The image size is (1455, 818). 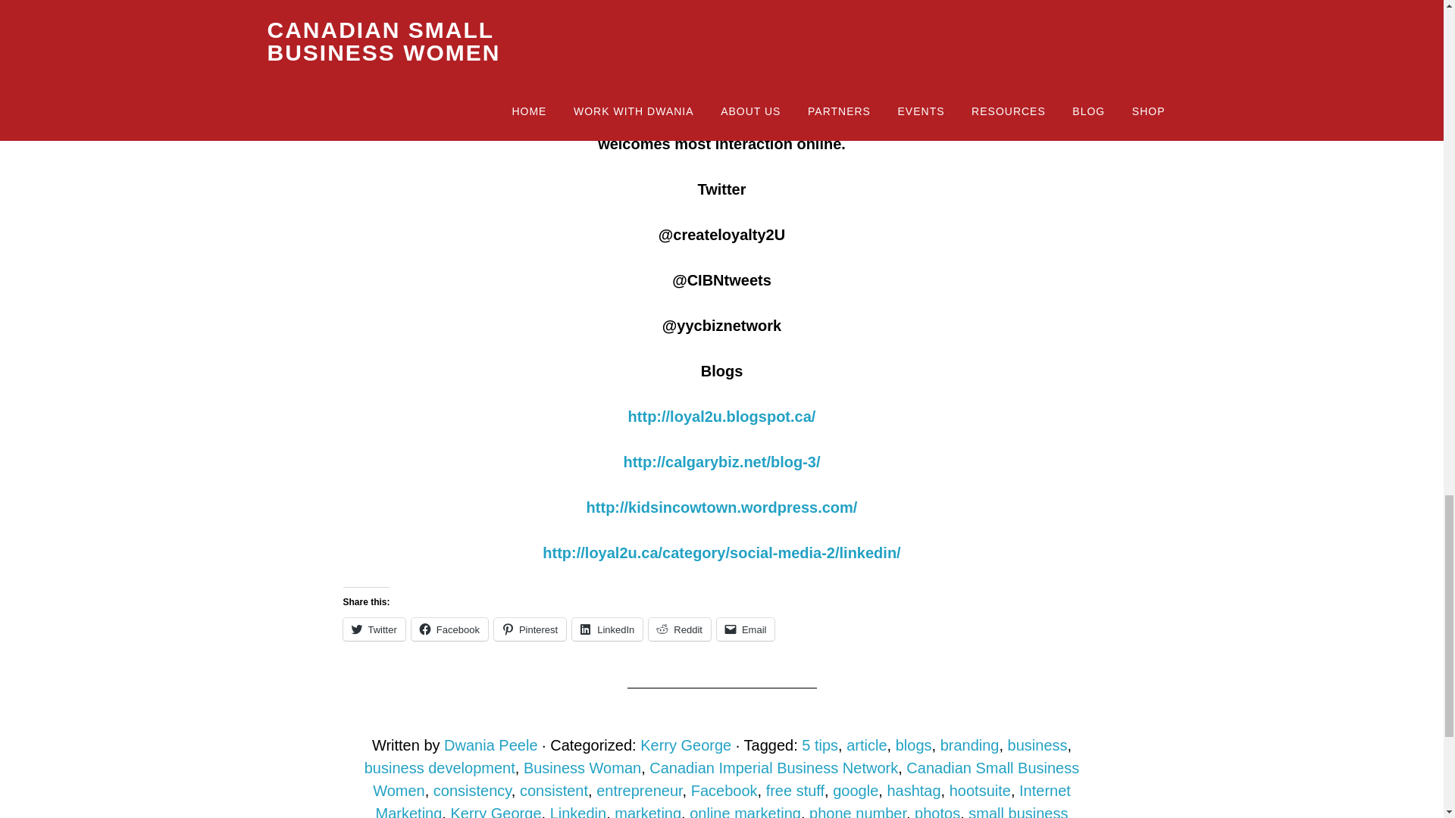 I want to click on branding, so click(x=970, y=745).